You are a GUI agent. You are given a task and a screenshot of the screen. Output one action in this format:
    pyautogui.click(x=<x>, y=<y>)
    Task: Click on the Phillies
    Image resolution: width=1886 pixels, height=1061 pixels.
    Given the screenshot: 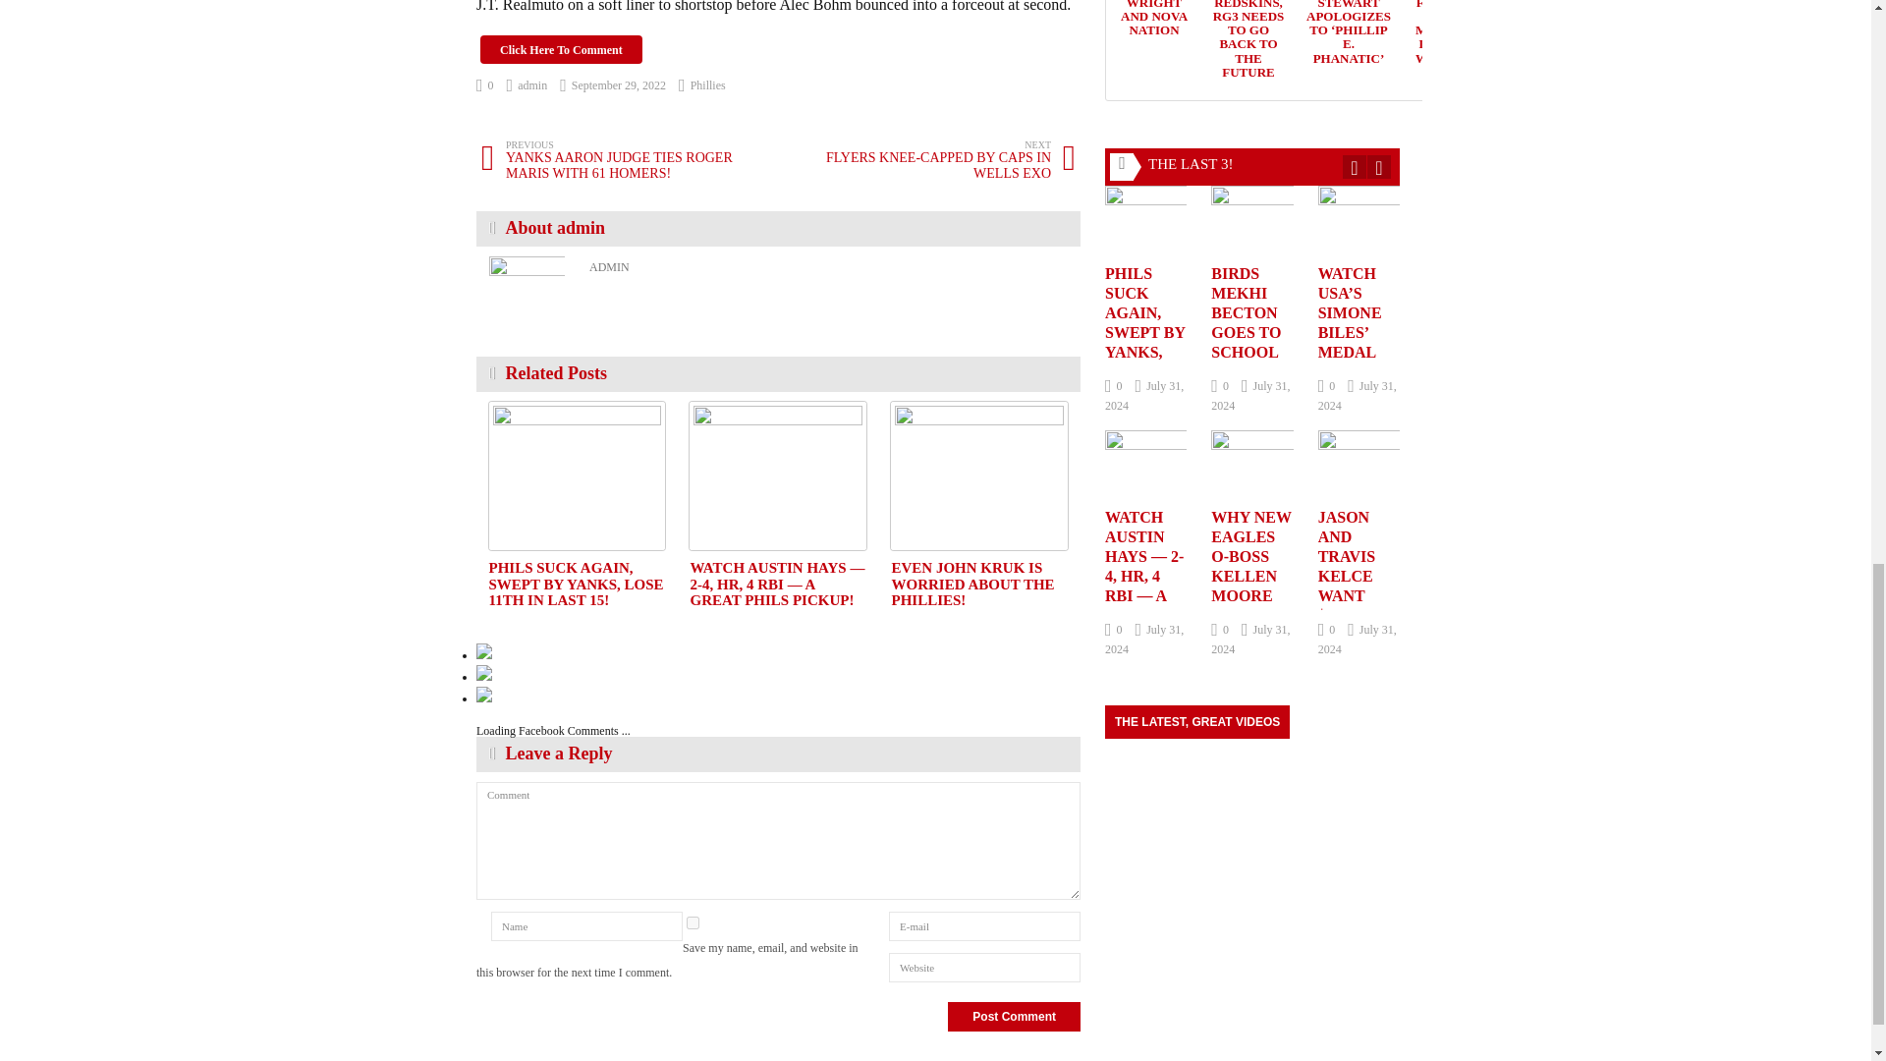 What is the action you would take?
    pyautogui.click(x=485, y=84)
    